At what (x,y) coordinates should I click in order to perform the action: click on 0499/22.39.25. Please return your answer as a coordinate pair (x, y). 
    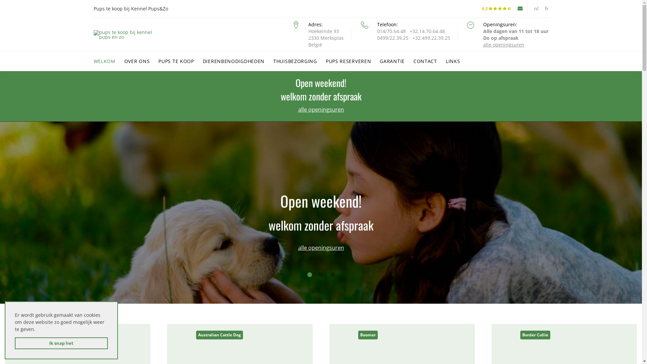
    Looking at the image, I should click on (392, 38).